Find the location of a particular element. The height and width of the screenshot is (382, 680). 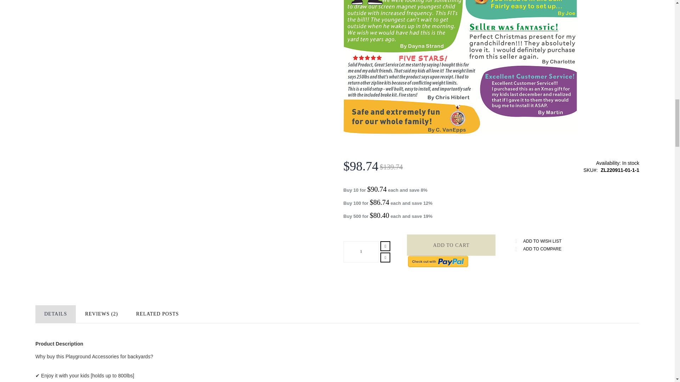

1 is located at coordinates (361, 251).